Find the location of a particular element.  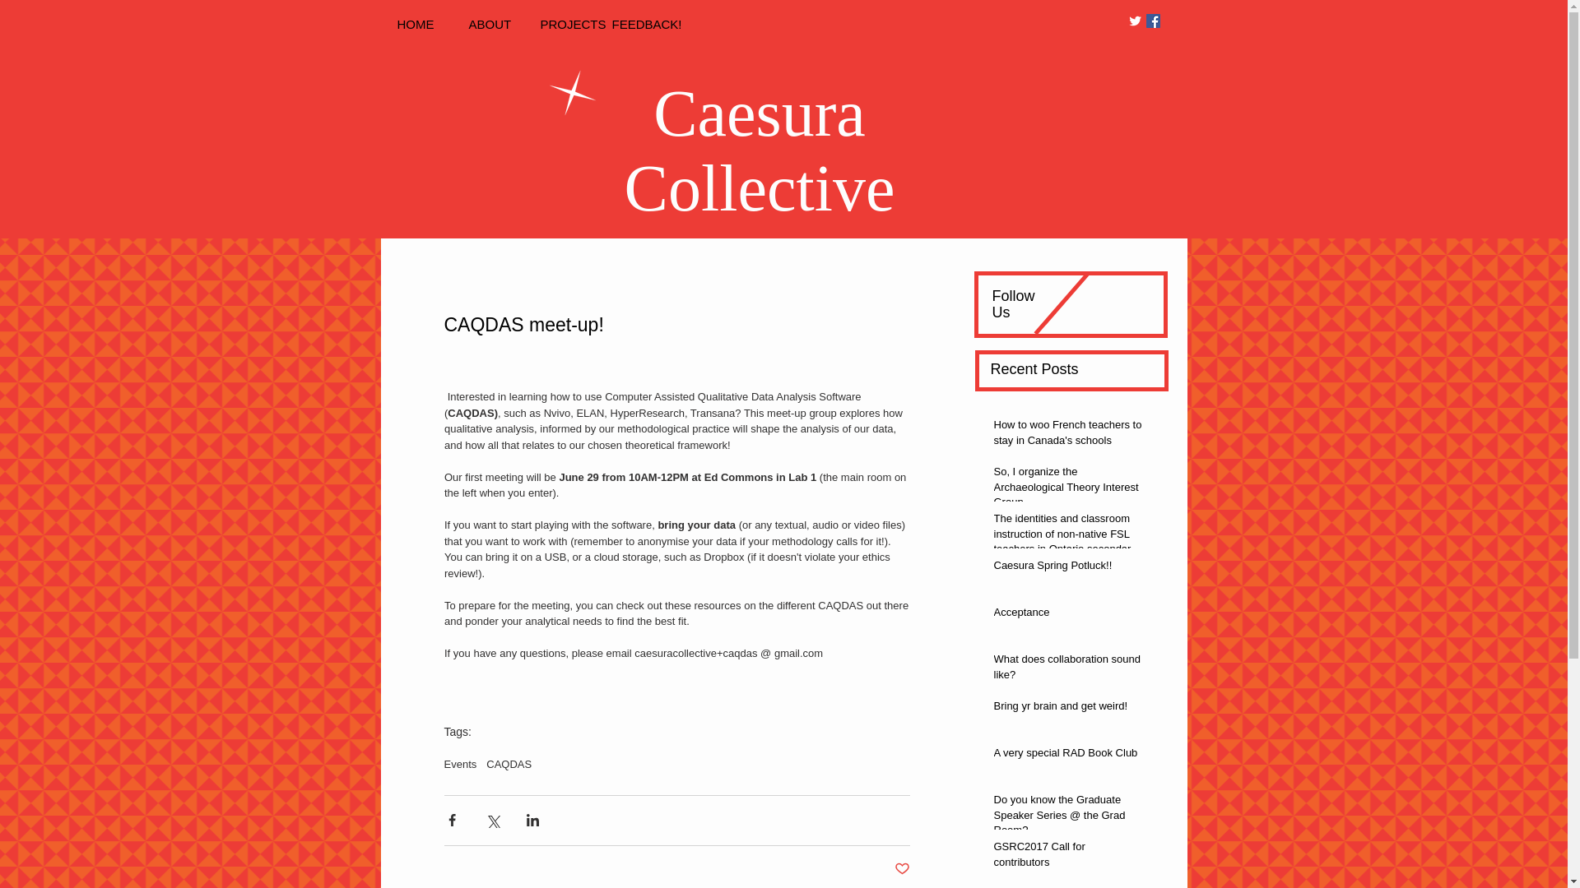

Acceptance is located at coordinates (1068, 615).